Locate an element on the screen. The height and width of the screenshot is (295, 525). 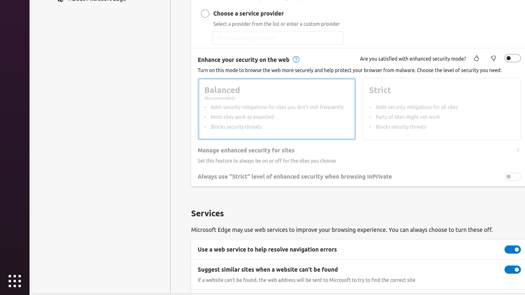
Use a web service to help resolve navigation errors is located at coordinates (513, 250).